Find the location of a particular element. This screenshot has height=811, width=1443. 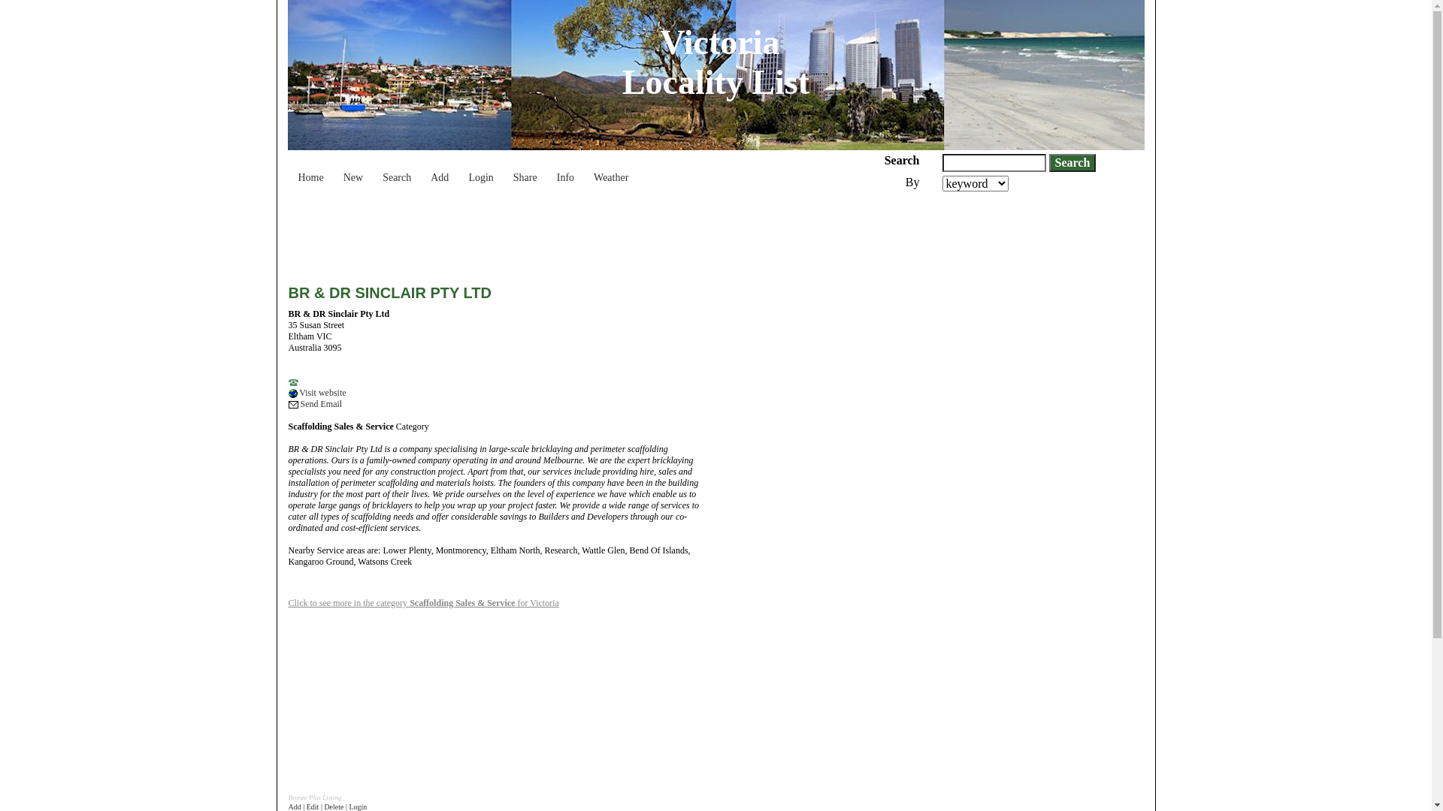

Info is located at coordinates (565, 170).